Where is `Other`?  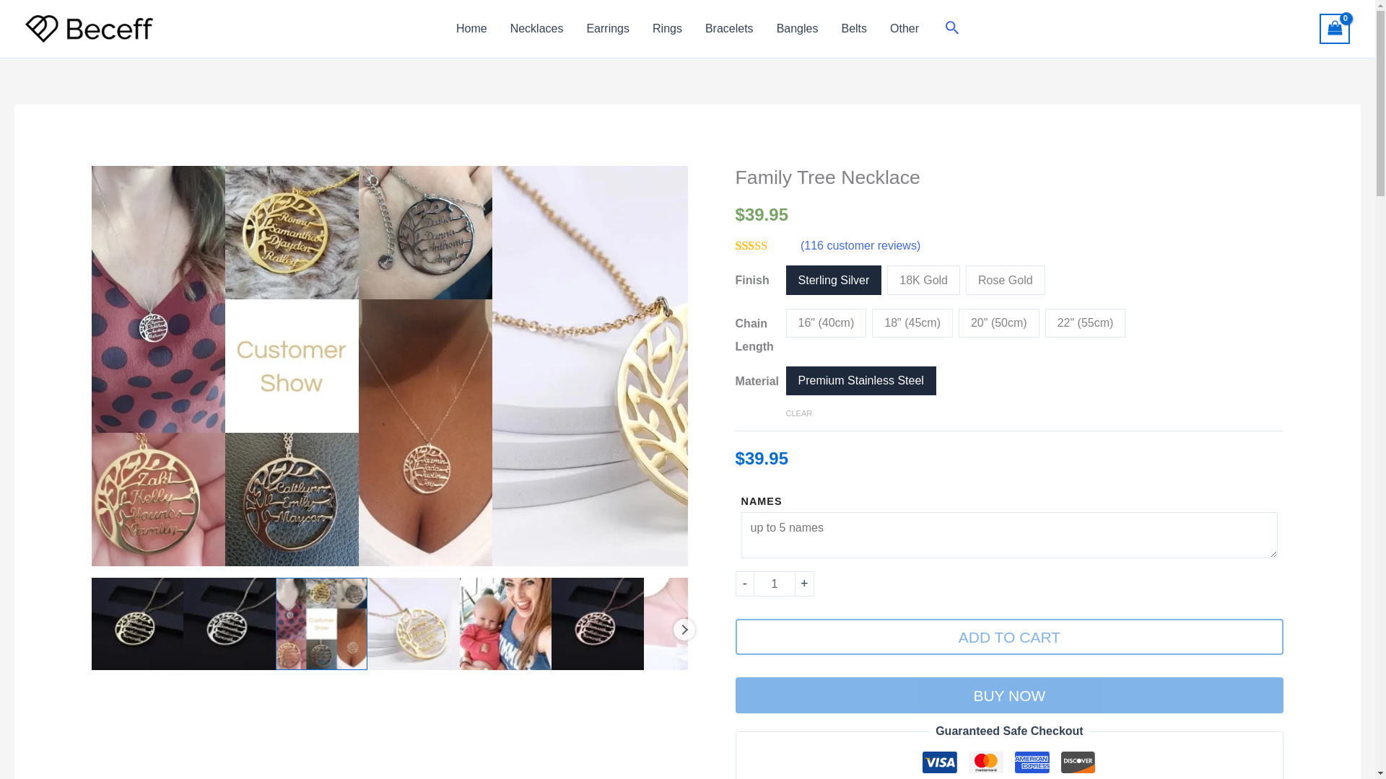 Other is located at coordinates (904, 29).